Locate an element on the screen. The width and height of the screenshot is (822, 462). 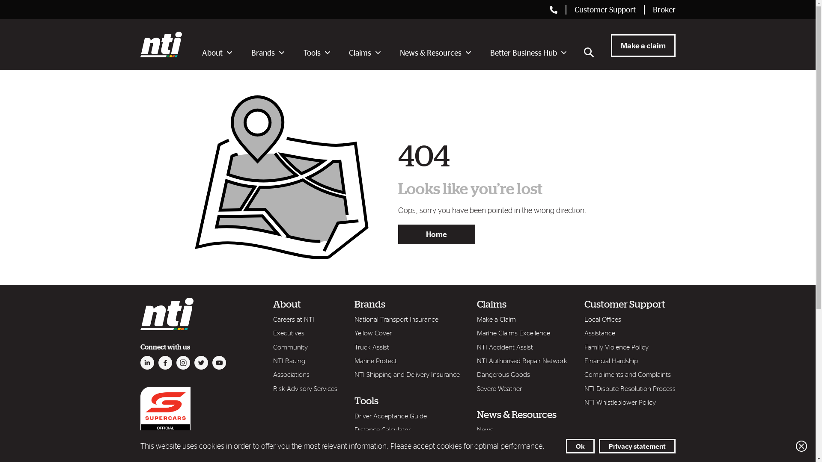
Broker is located at coordinates (664, 9).